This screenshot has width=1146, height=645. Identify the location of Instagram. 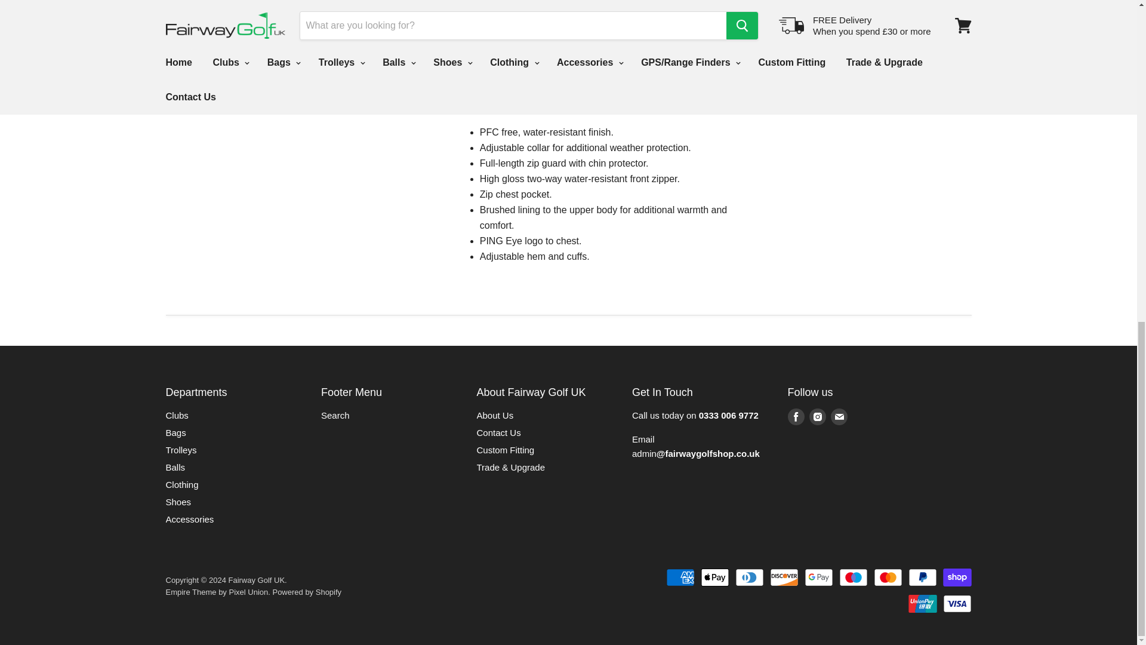
(818, 417).